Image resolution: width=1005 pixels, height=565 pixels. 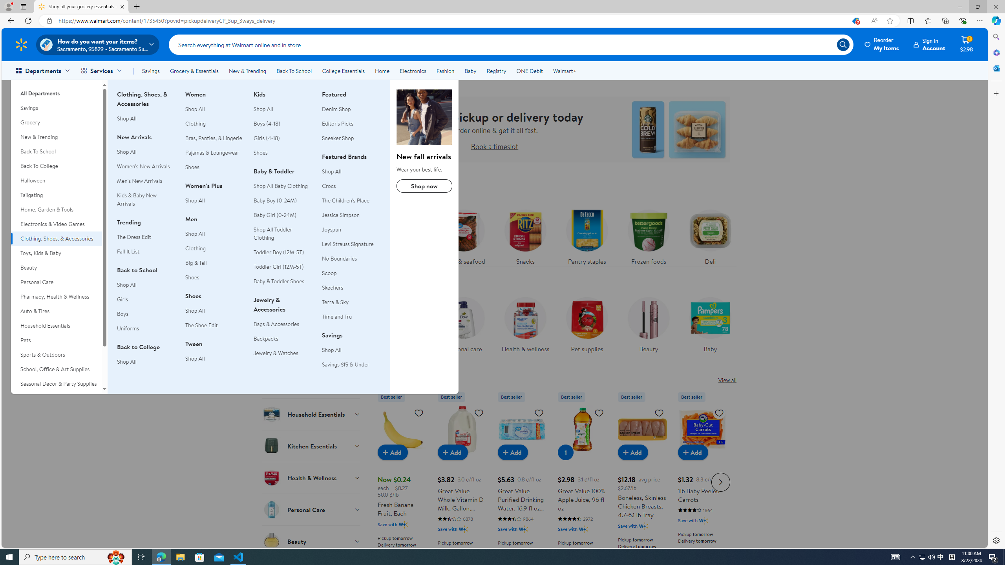 What do you see at coordinates (348, 244) in the screenshot?
I see `Levi Strauss Signature` at bounding box center [348, 244].